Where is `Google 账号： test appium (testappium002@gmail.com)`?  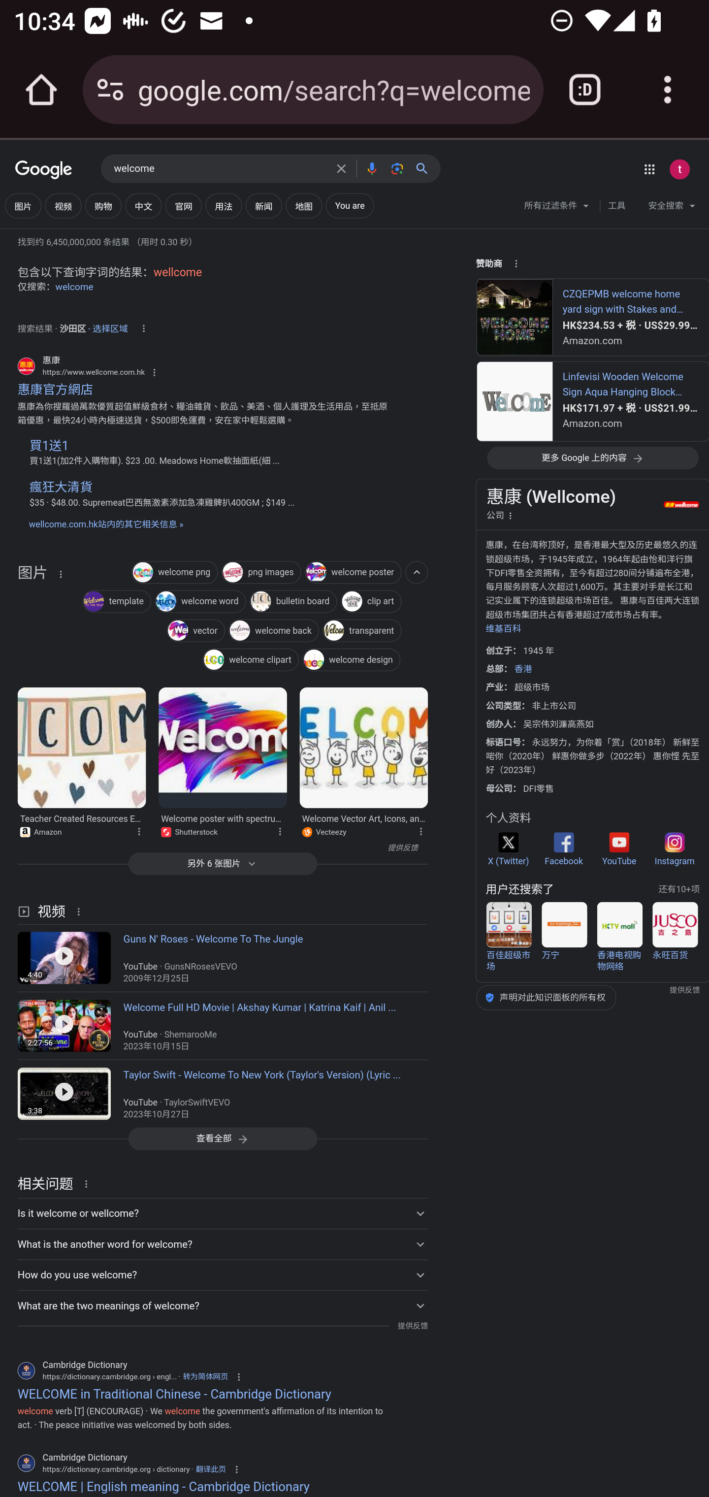 Google 账号： test appium (testappium002@gmail.com) is located at coordinates (679, 169).